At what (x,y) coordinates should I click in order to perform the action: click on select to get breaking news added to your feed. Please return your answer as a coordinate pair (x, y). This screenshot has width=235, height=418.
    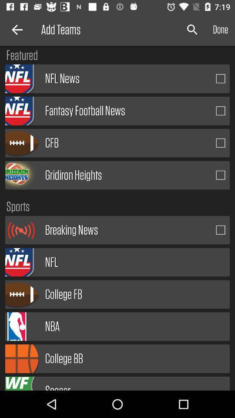
    Looking at the image, I should click on (221, 230).